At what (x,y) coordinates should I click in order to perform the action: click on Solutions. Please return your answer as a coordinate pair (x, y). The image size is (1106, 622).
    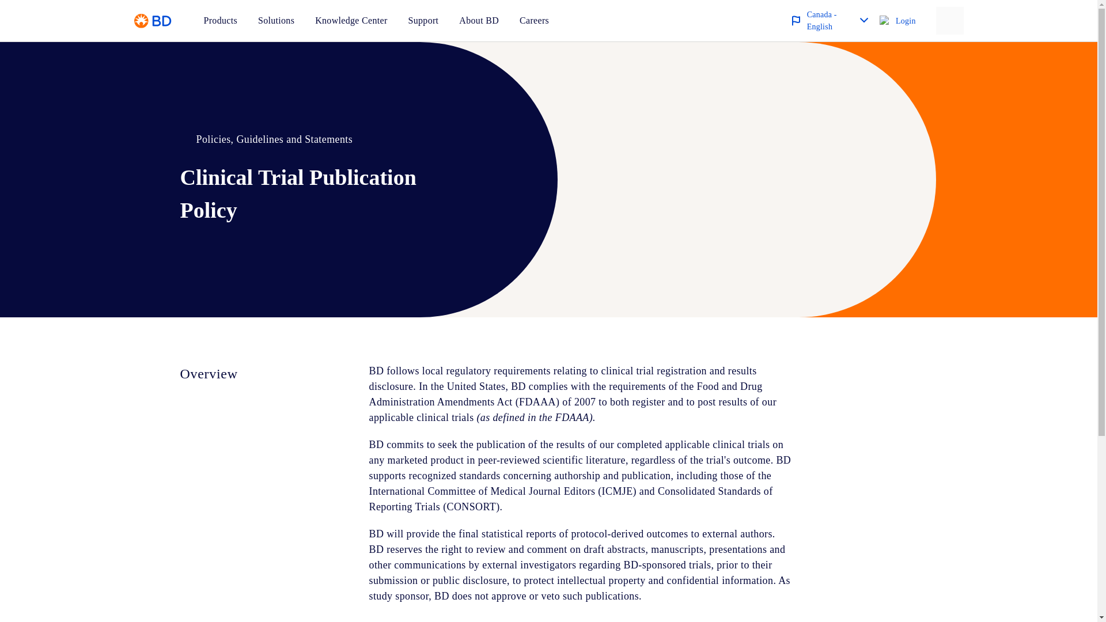
    Looking at the image, I should click on (275, 20).